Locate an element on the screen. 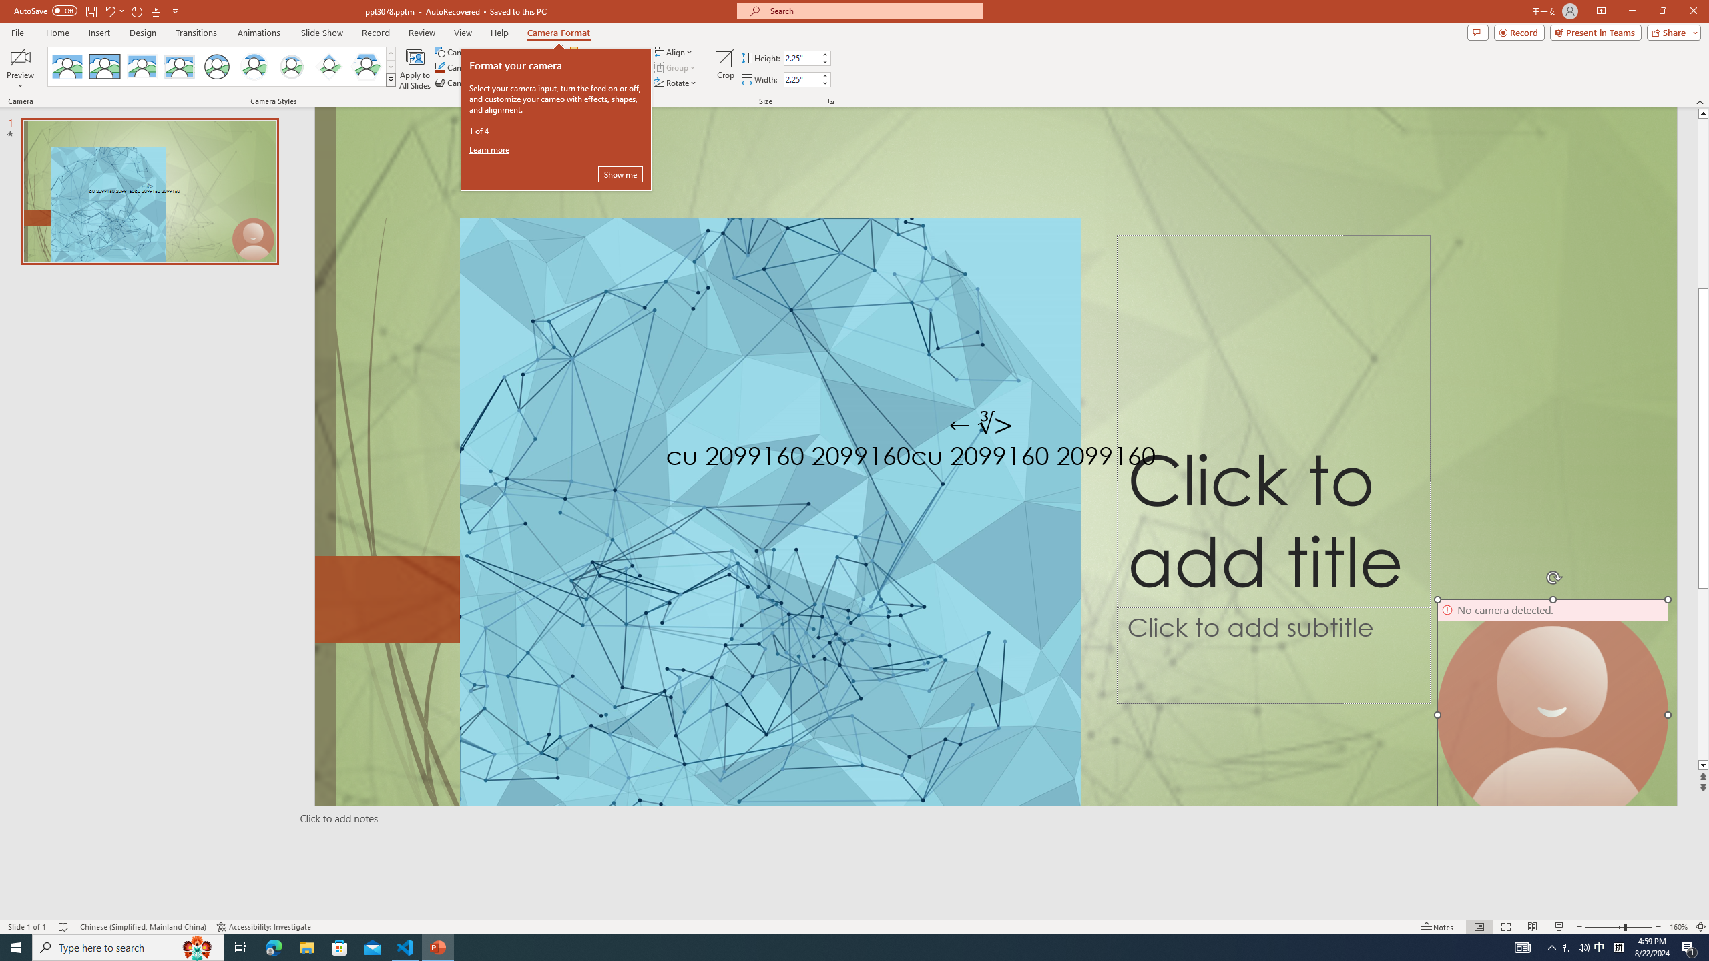 This screenshot has height=961, width=1709. Show me is located at coordinates (620, 174).